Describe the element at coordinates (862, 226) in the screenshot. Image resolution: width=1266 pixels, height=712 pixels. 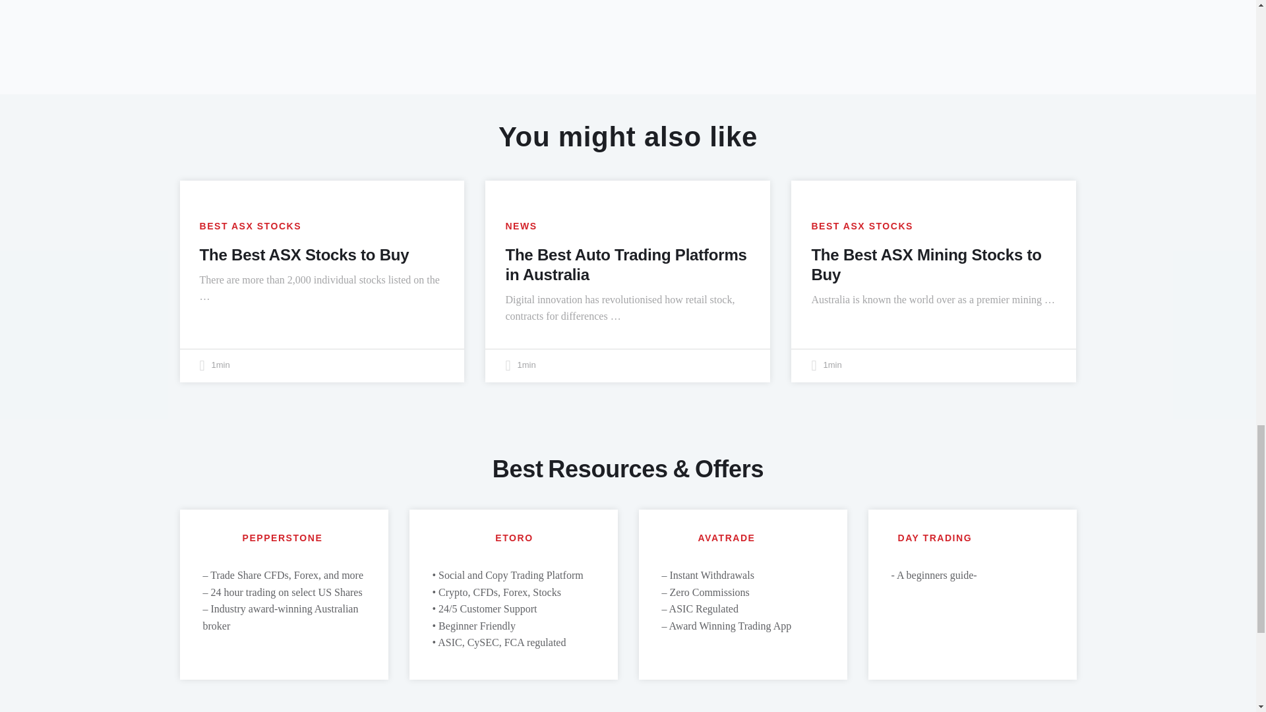
I see `BEST ASX STOCKS` at that location.